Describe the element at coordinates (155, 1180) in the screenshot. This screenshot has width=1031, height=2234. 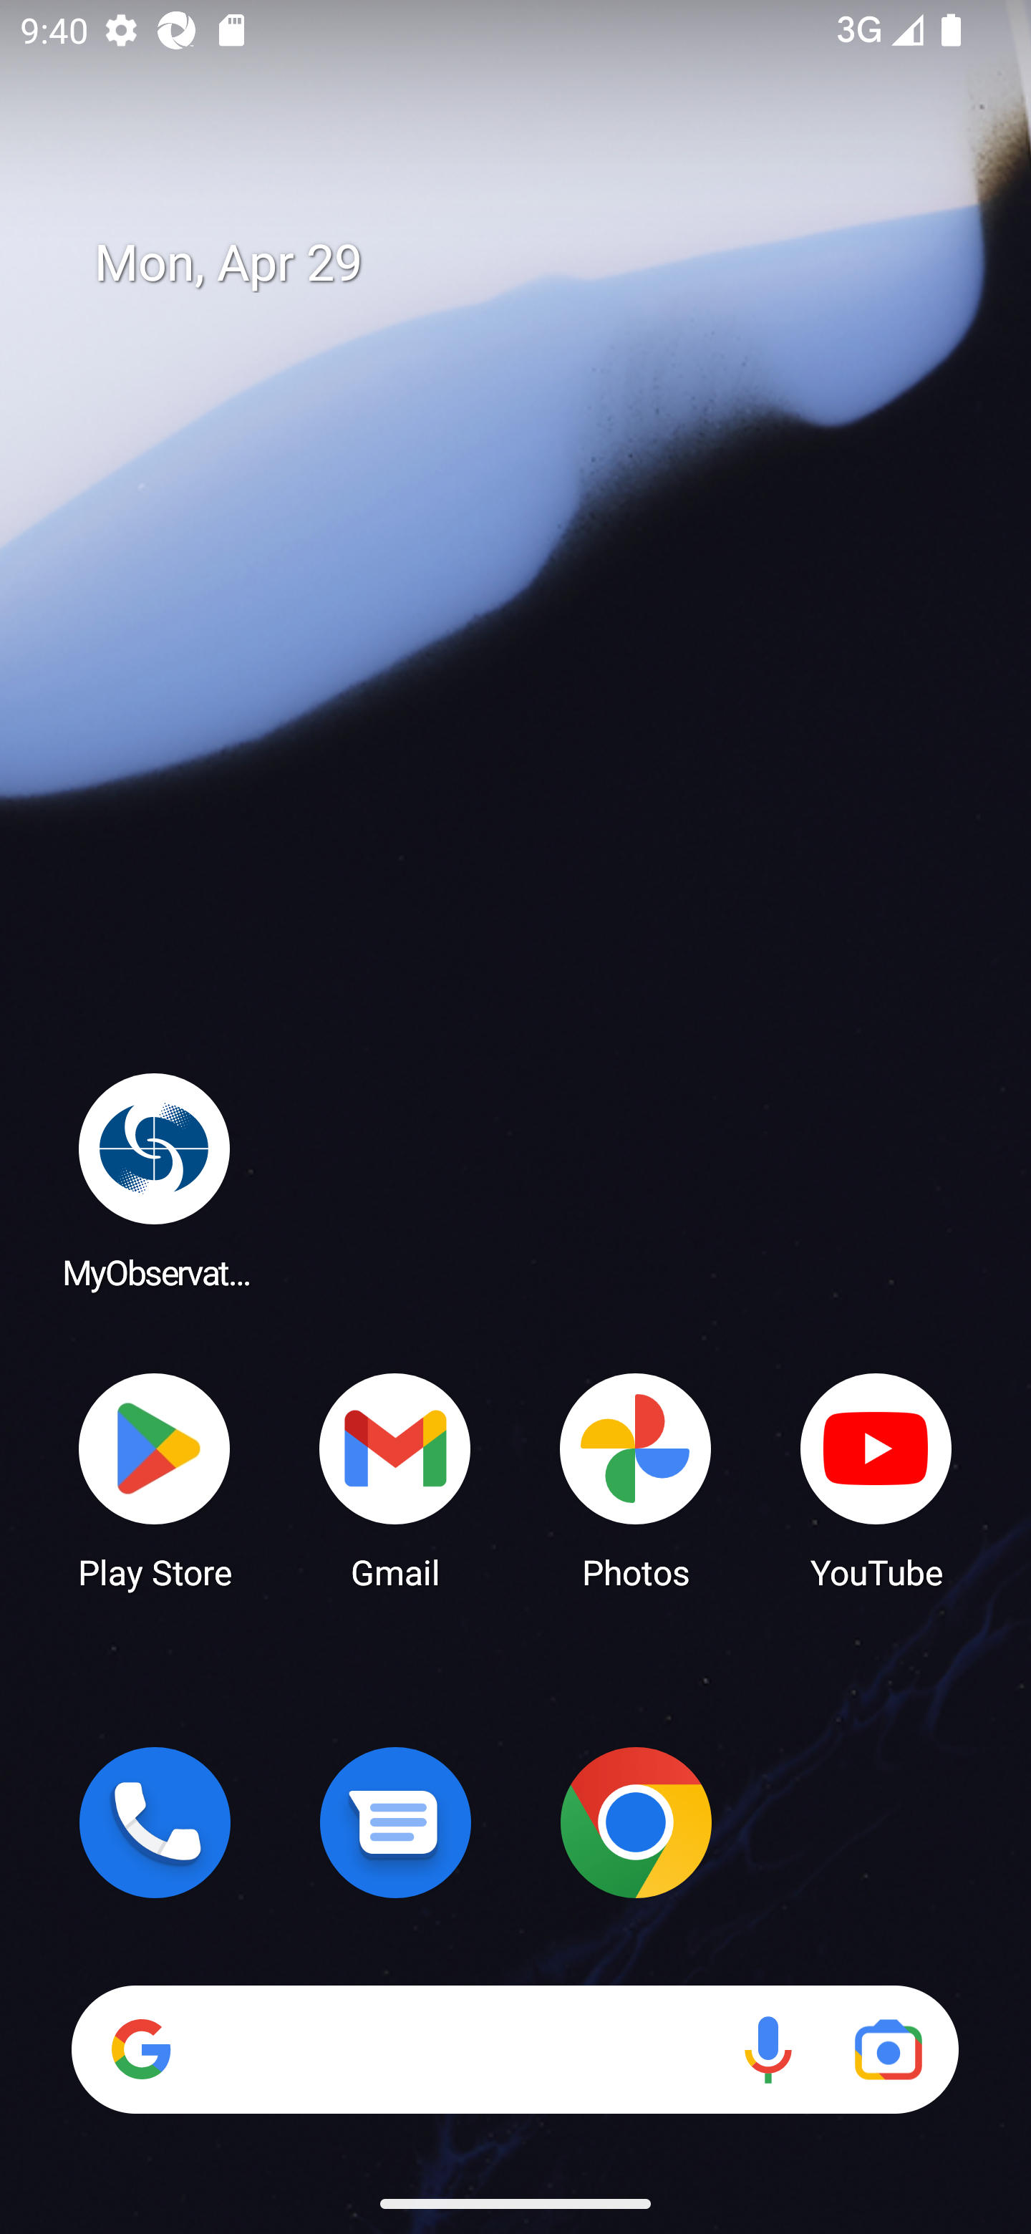
I see `MyObservatory` at that location.